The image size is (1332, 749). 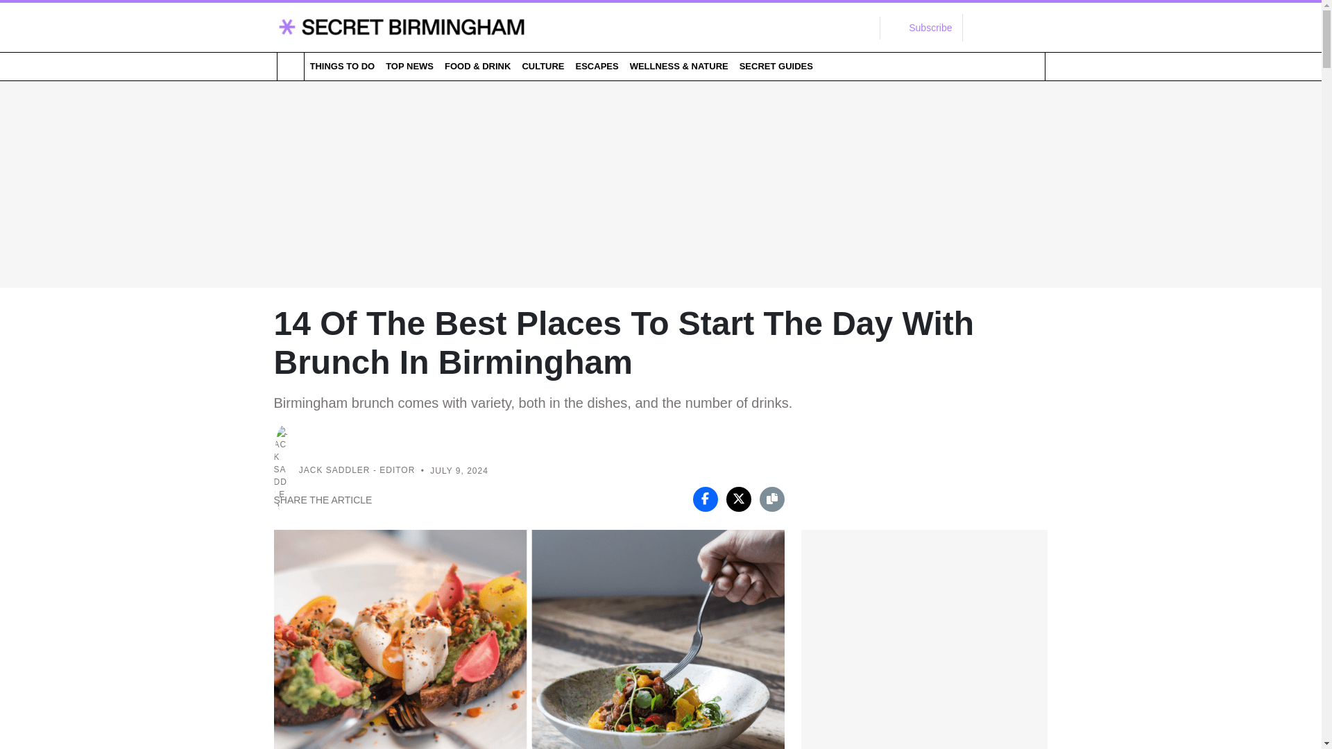 I want to click on TOP NEWS, so click(x=409, y=66).